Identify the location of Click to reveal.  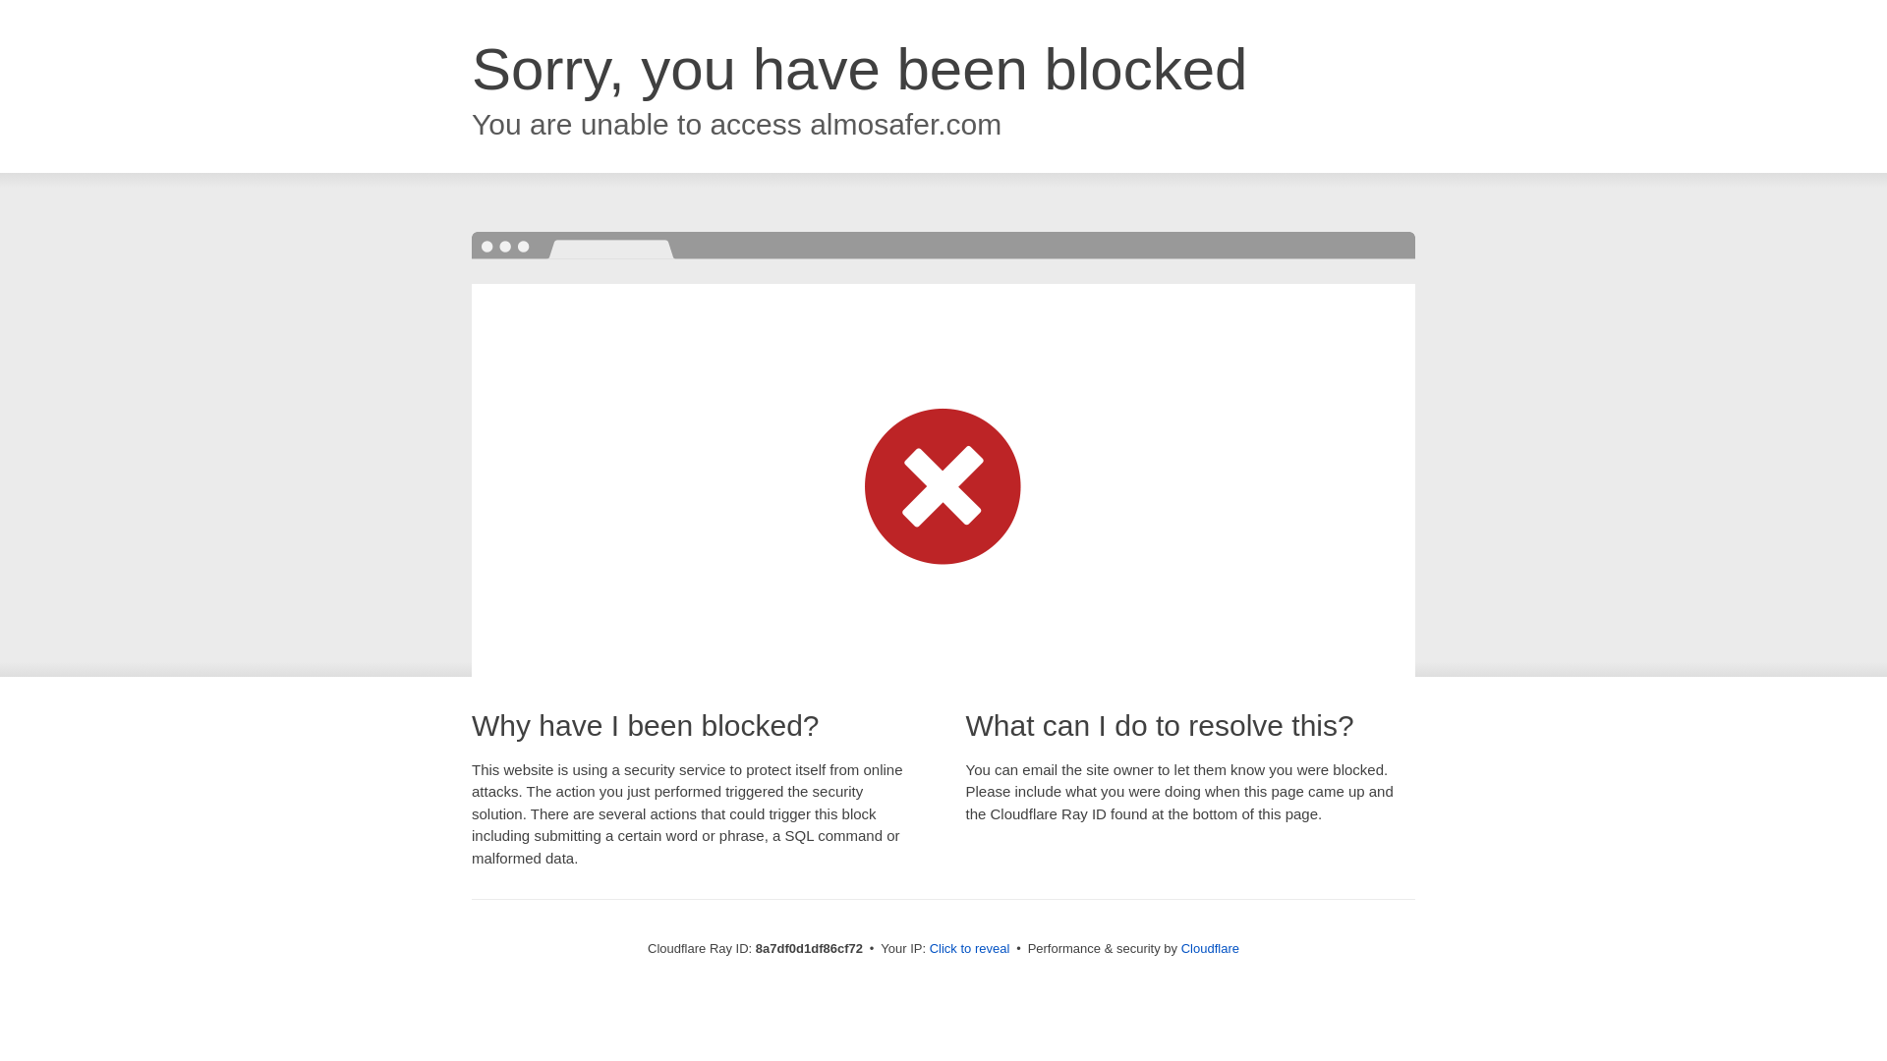
(969, 949).